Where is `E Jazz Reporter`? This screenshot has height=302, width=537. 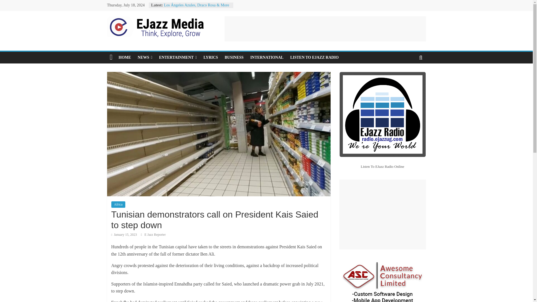
E Jazz Reporter is located at coordinates (155, 234).